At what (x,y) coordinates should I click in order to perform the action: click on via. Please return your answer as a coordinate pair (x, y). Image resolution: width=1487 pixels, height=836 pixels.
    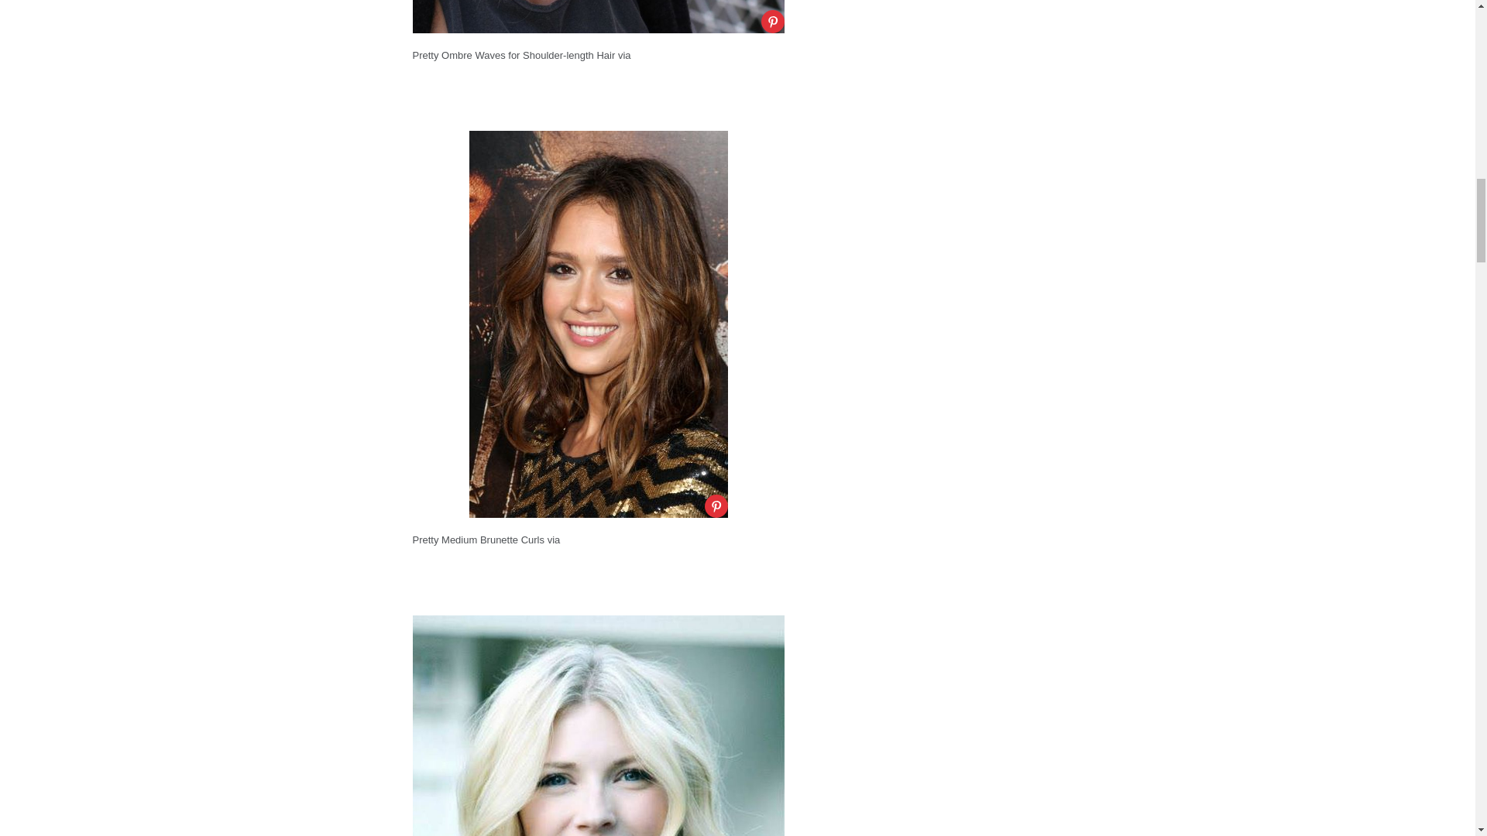
    Looking at the image, I should click on (624, 54).